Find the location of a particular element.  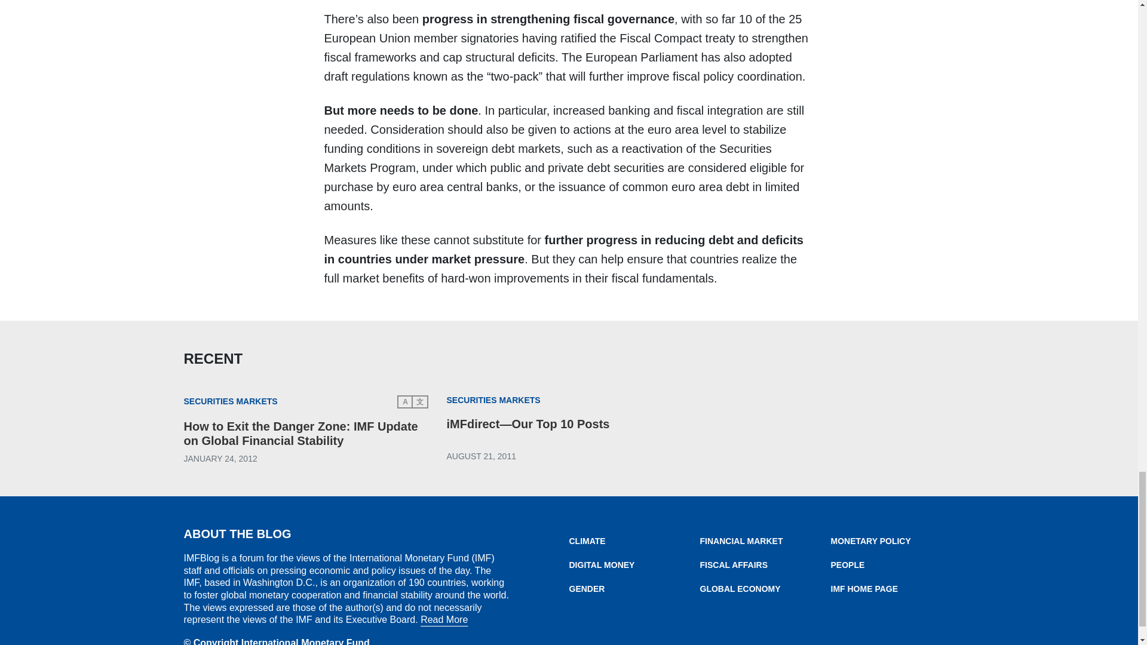

A is located at coordinates (405, 401).